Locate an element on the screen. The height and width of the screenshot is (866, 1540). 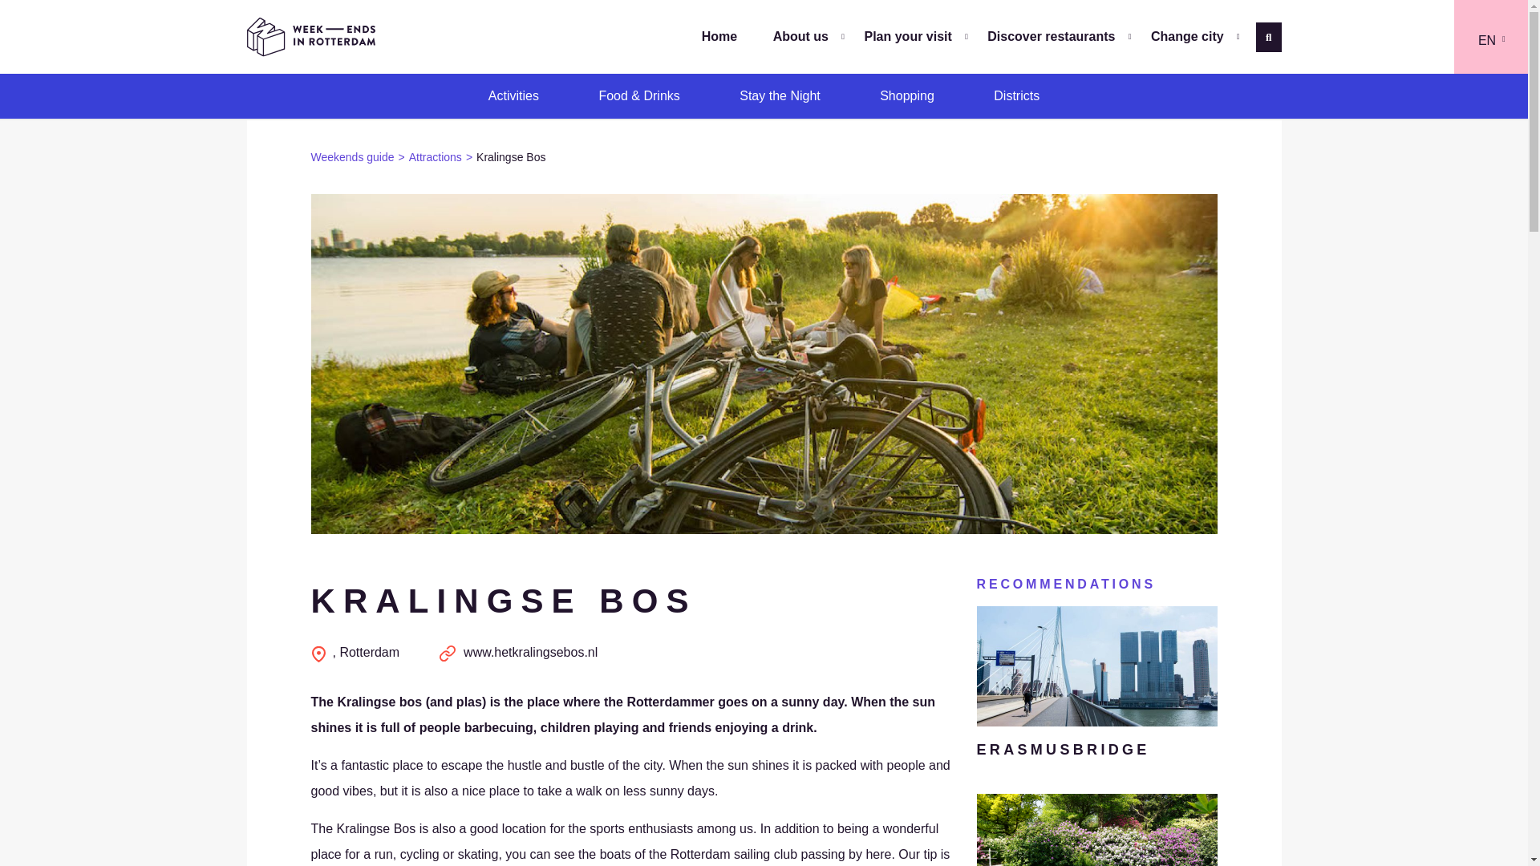
Attractions is located at coordinates (443, 157).